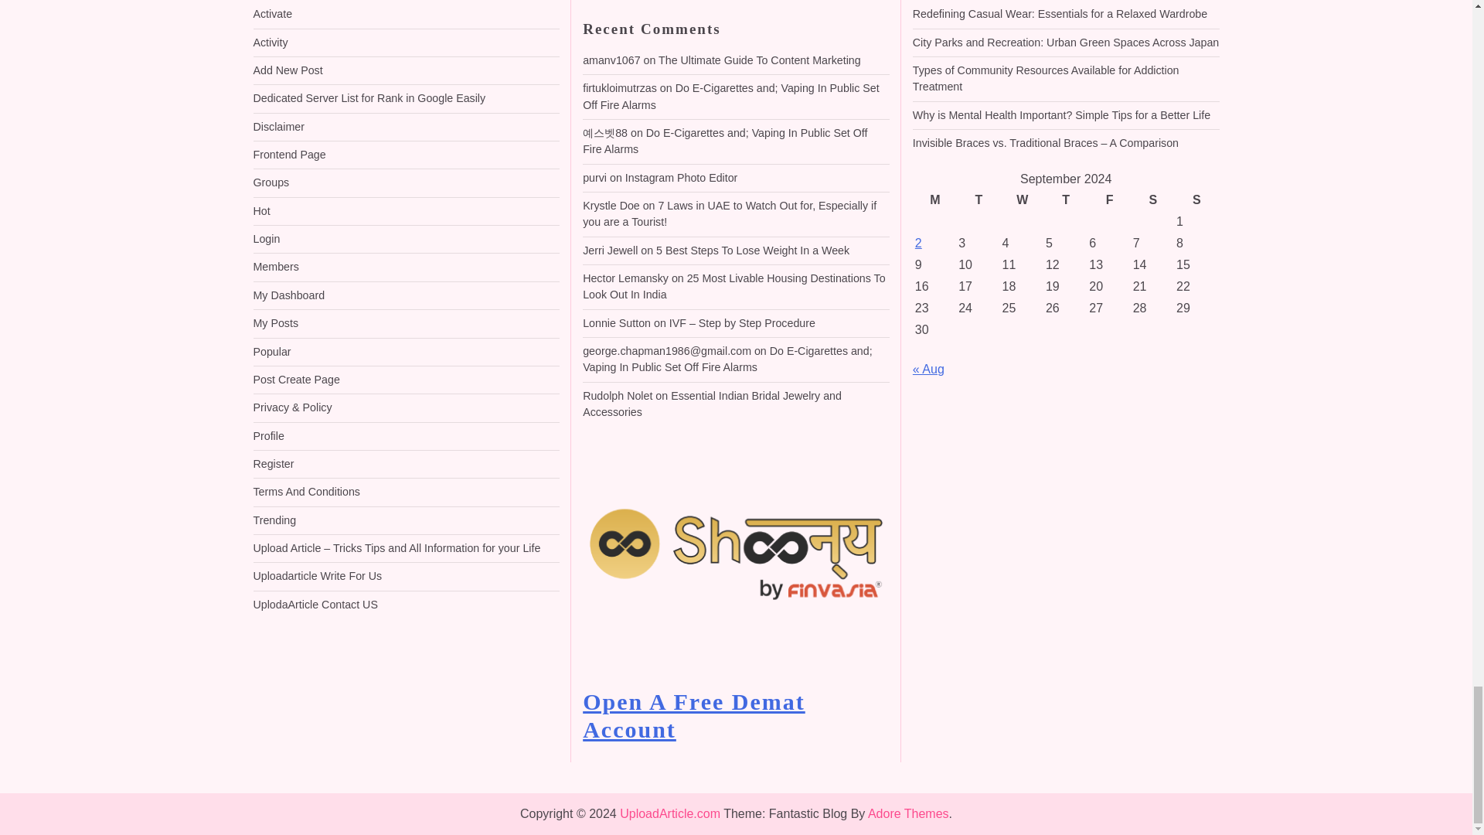 This screenshot has height=835, width=1484. Describe the element at coordinates (1152, 200) in the screenshot. I see `Saturday` at that location.